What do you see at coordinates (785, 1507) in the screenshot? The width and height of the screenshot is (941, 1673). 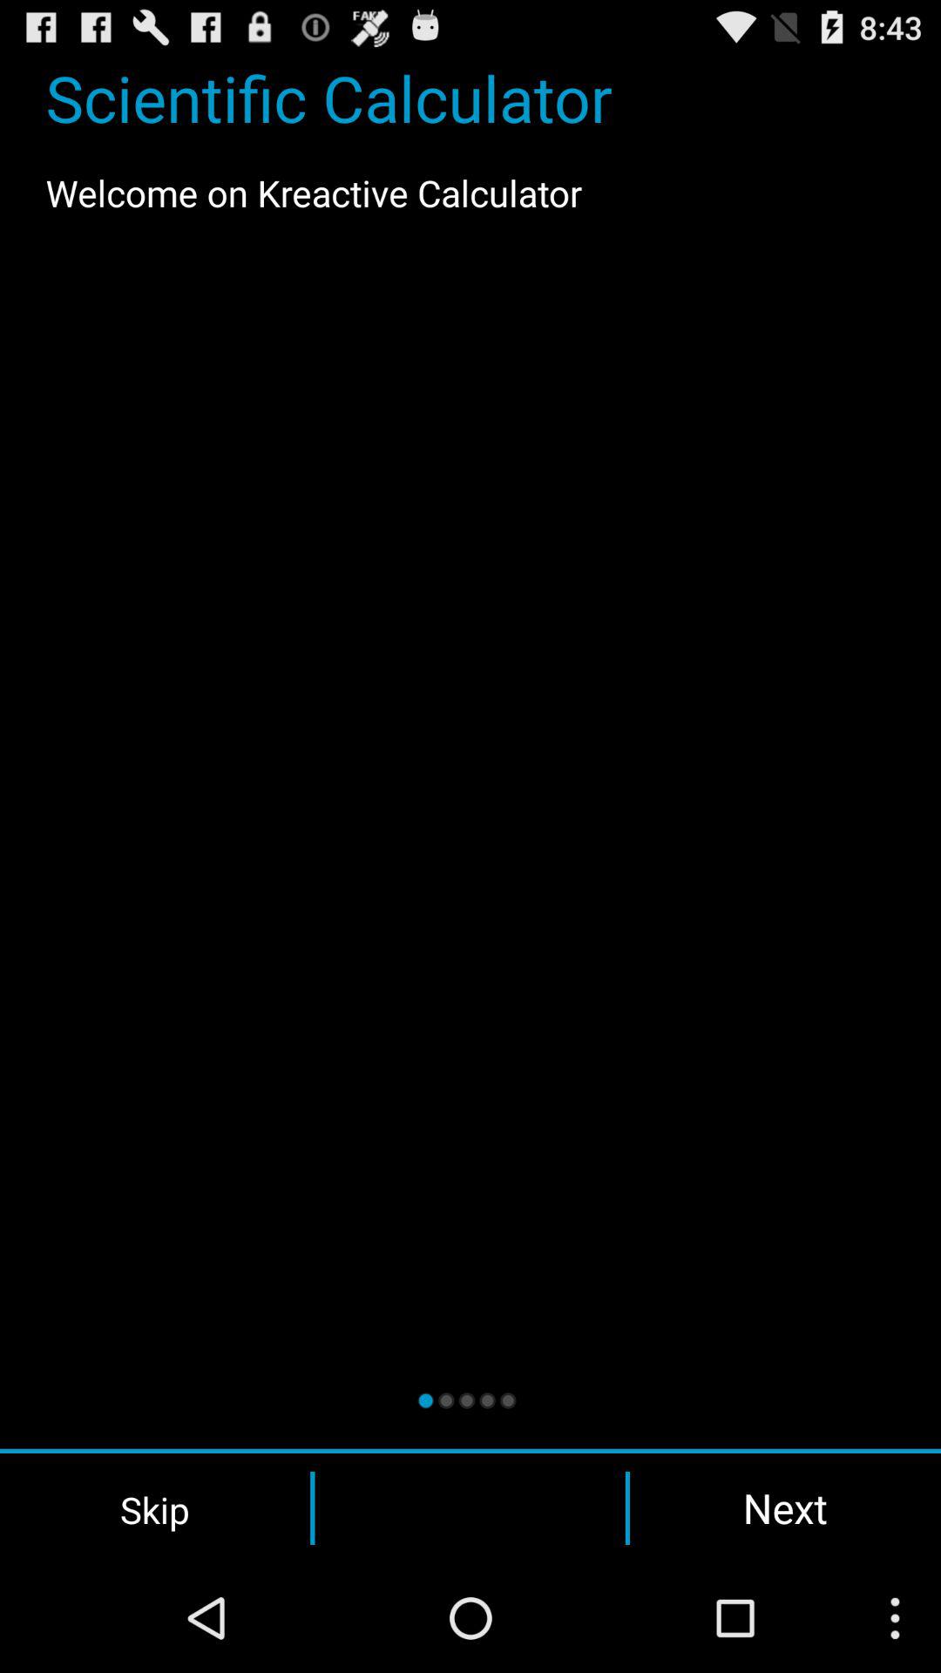 I see `jump to next icon` at bounding box center [785, 1507].